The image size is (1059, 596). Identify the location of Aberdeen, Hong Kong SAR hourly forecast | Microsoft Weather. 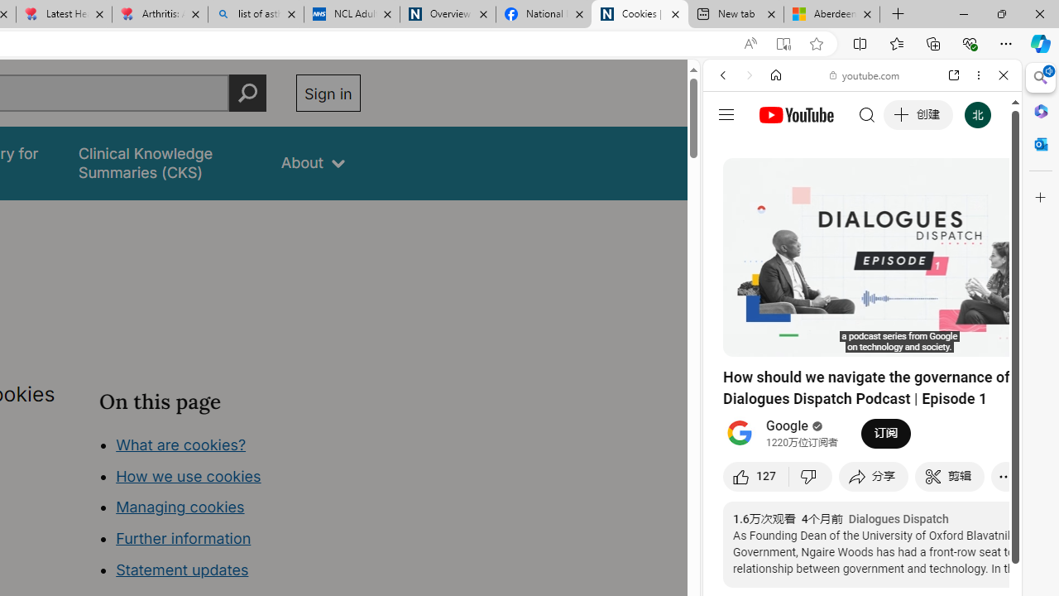
(832, 15).